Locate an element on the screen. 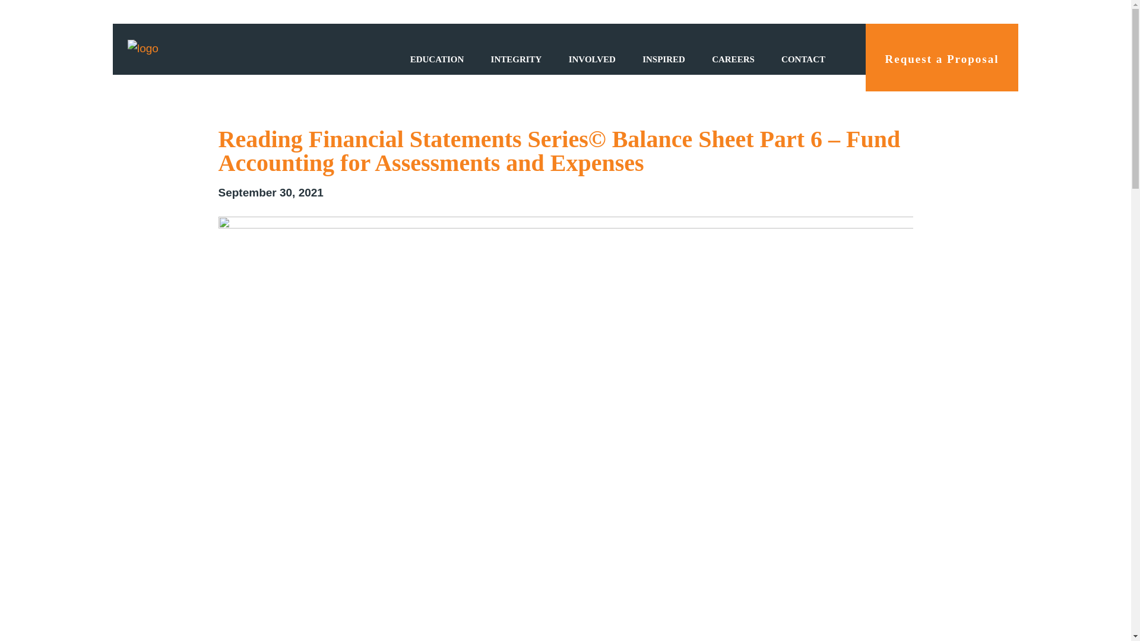 The height and width of the screenshot is (641, 1140). CONTACT is located at coordinates (803, 59).